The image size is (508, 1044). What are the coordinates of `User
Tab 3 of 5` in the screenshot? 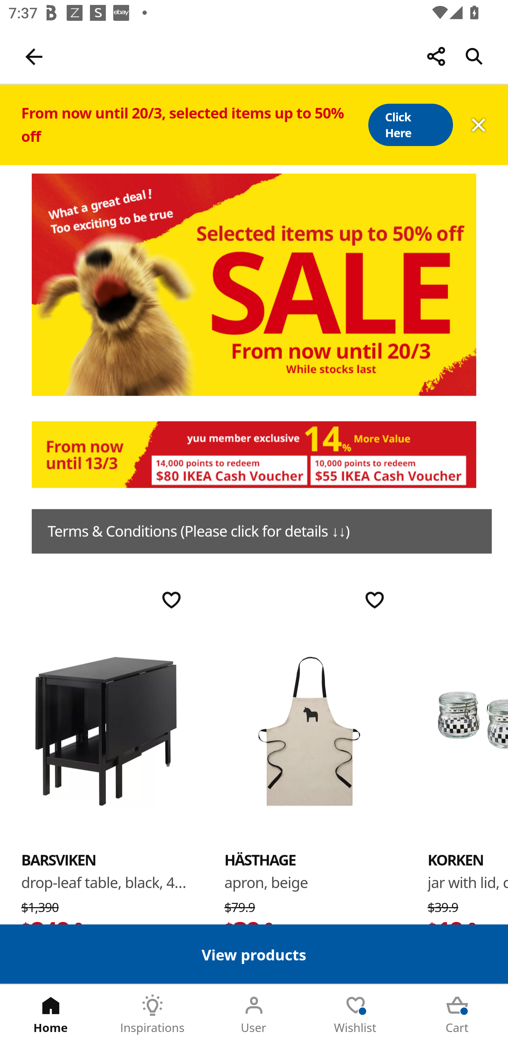 It's located at (254, 1014).